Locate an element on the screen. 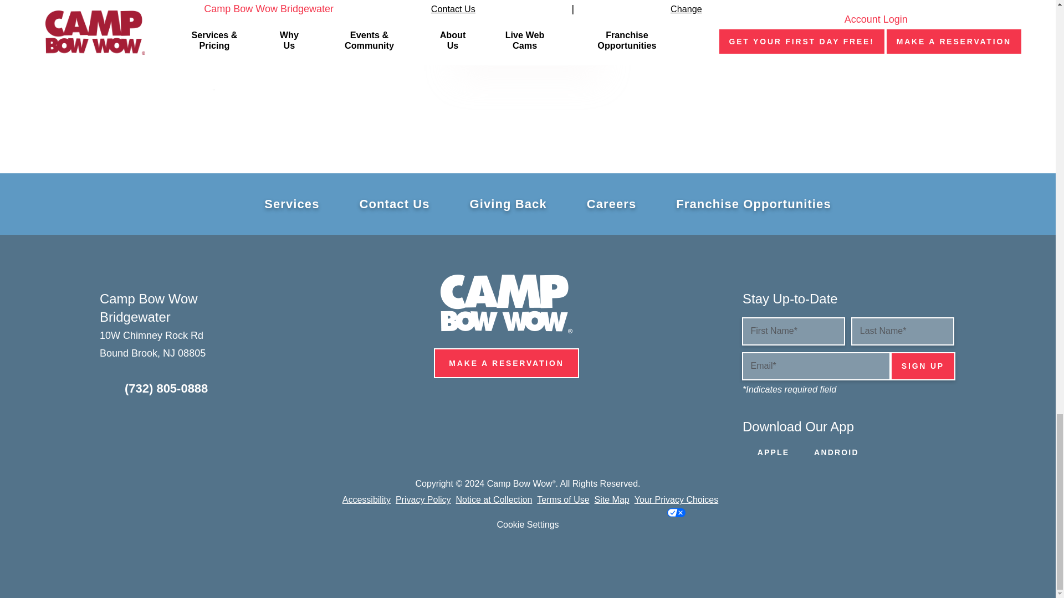  Click here to make a reservation. is located at coordinates (528, 33).